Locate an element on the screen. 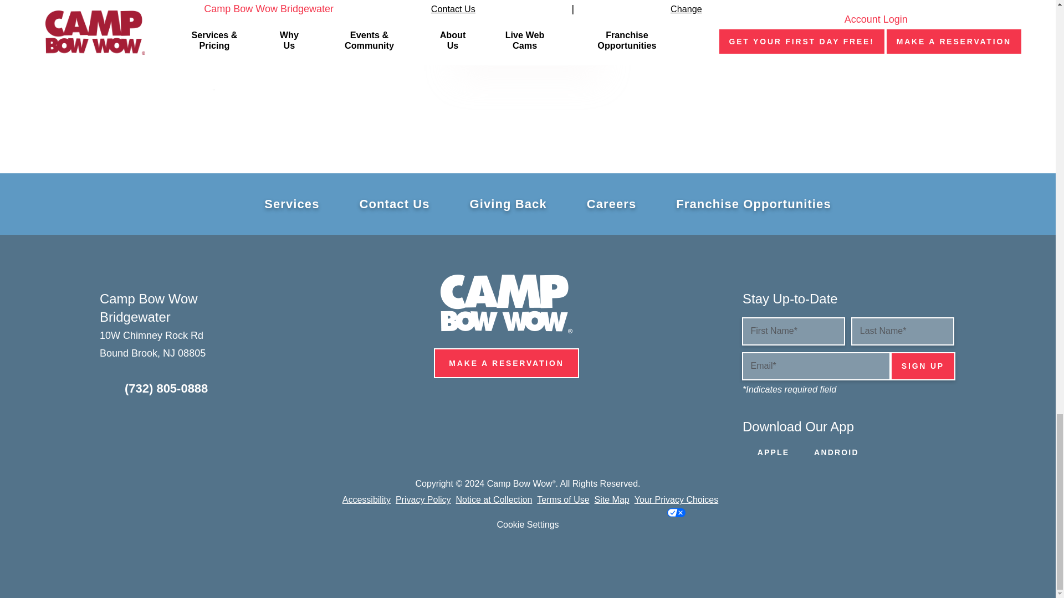  Click here to make a reservation. is located at coordinates (528, 33).